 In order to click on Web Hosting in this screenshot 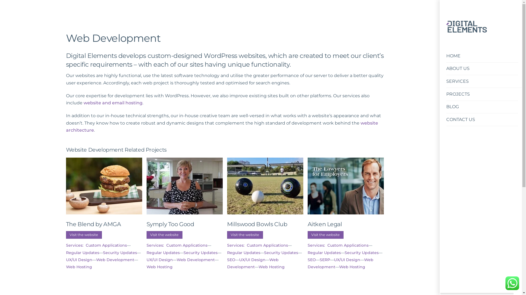, I will do `click(352, 267)`.